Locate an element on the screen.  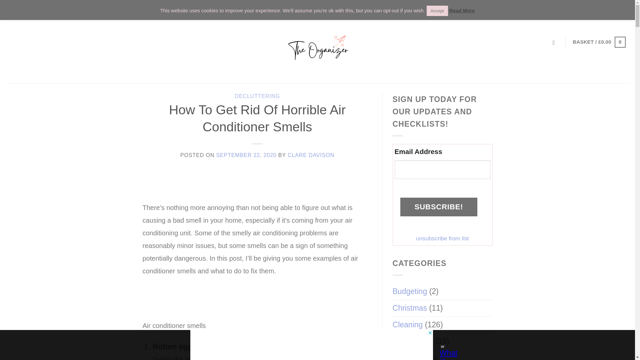
DECLUTTERING is located at coordinates (257, 96).